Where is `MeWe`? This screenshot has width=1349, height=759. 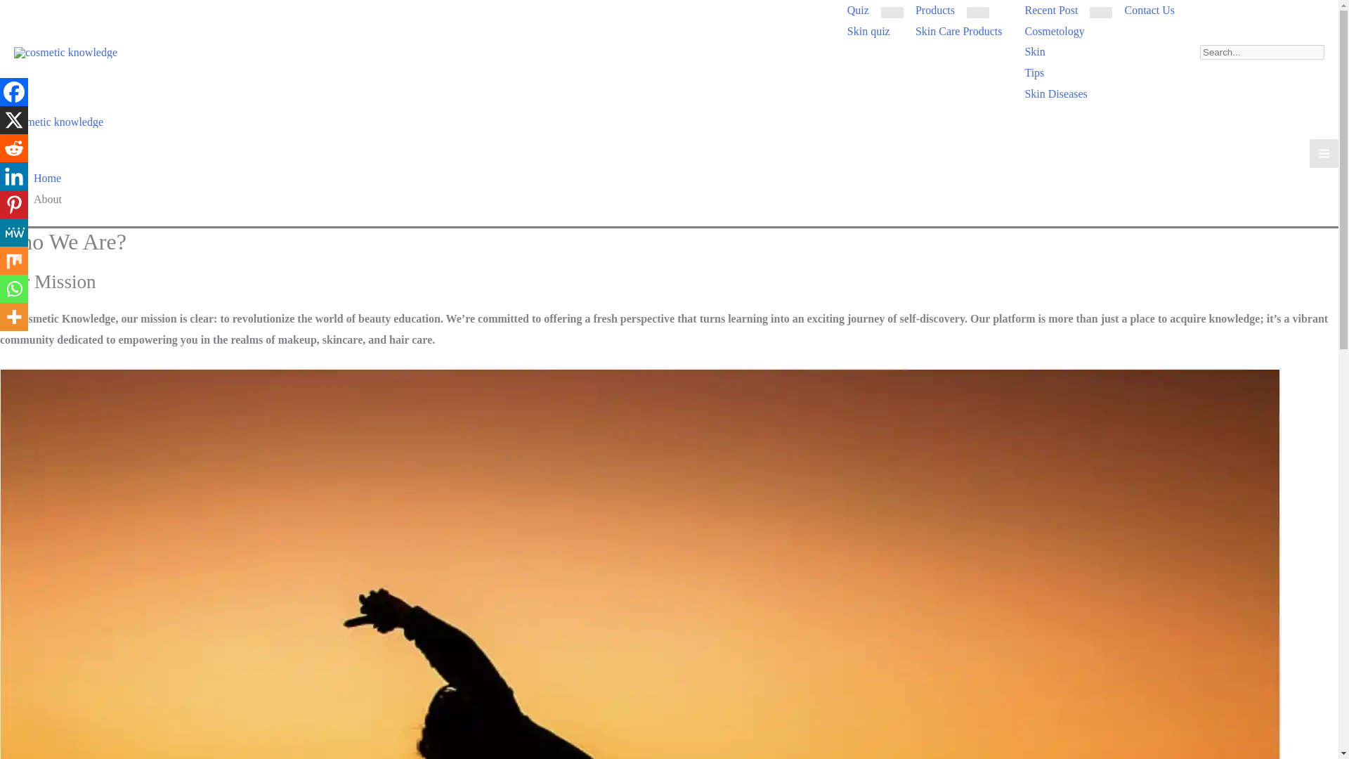 MeWe is located at coordinates (14, 233).